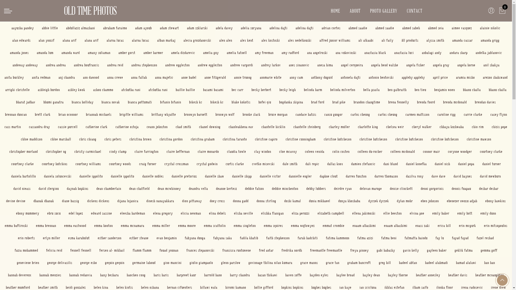  Describe the element at coordinates (167, 238) in the screenshot. I see `evan benjamin` at that location.